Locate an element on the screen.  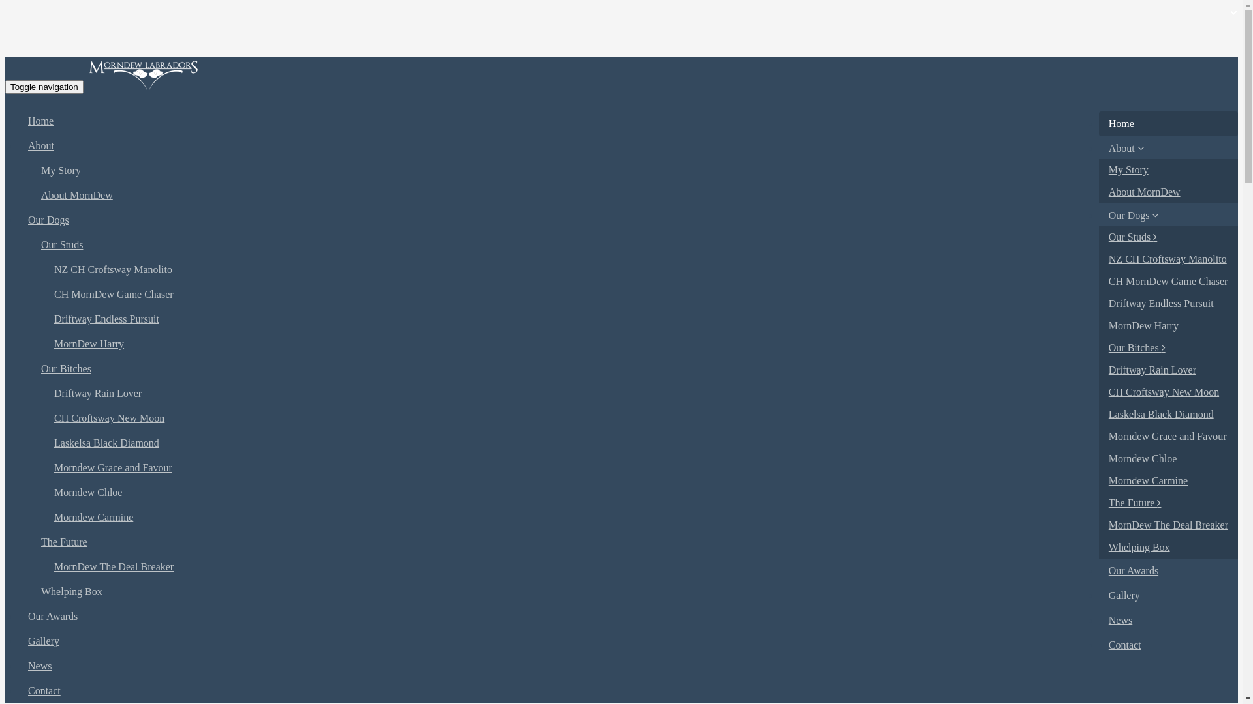
CH MornDew Game Chaser is located at coordinates (1168, 282).